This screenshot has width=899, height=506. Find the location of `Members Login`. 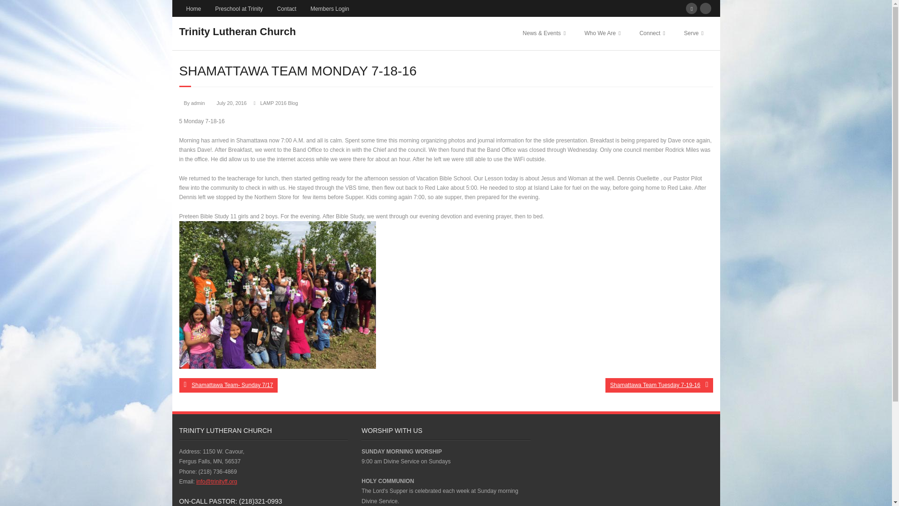

Members Login is located at coordinates (330, 8).